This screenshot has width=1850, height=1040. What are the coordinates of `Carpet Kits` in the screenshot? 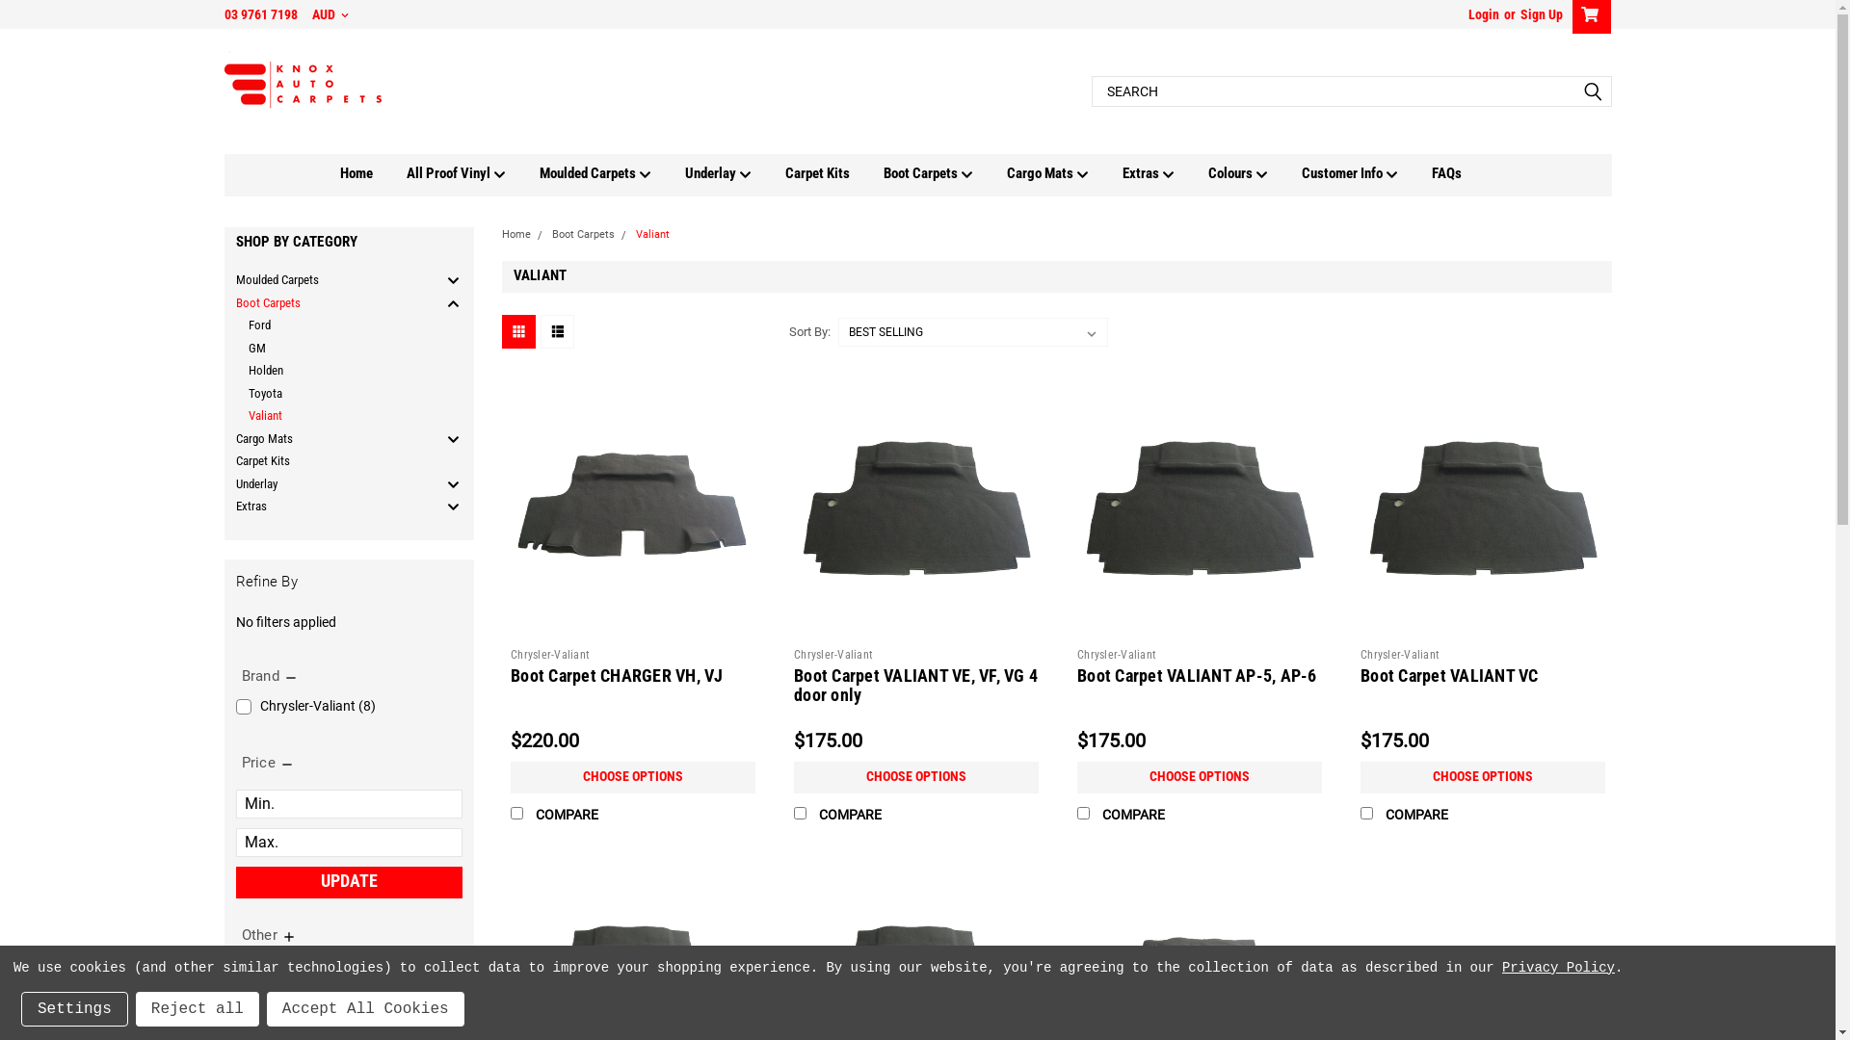 It's located at (330, 461).